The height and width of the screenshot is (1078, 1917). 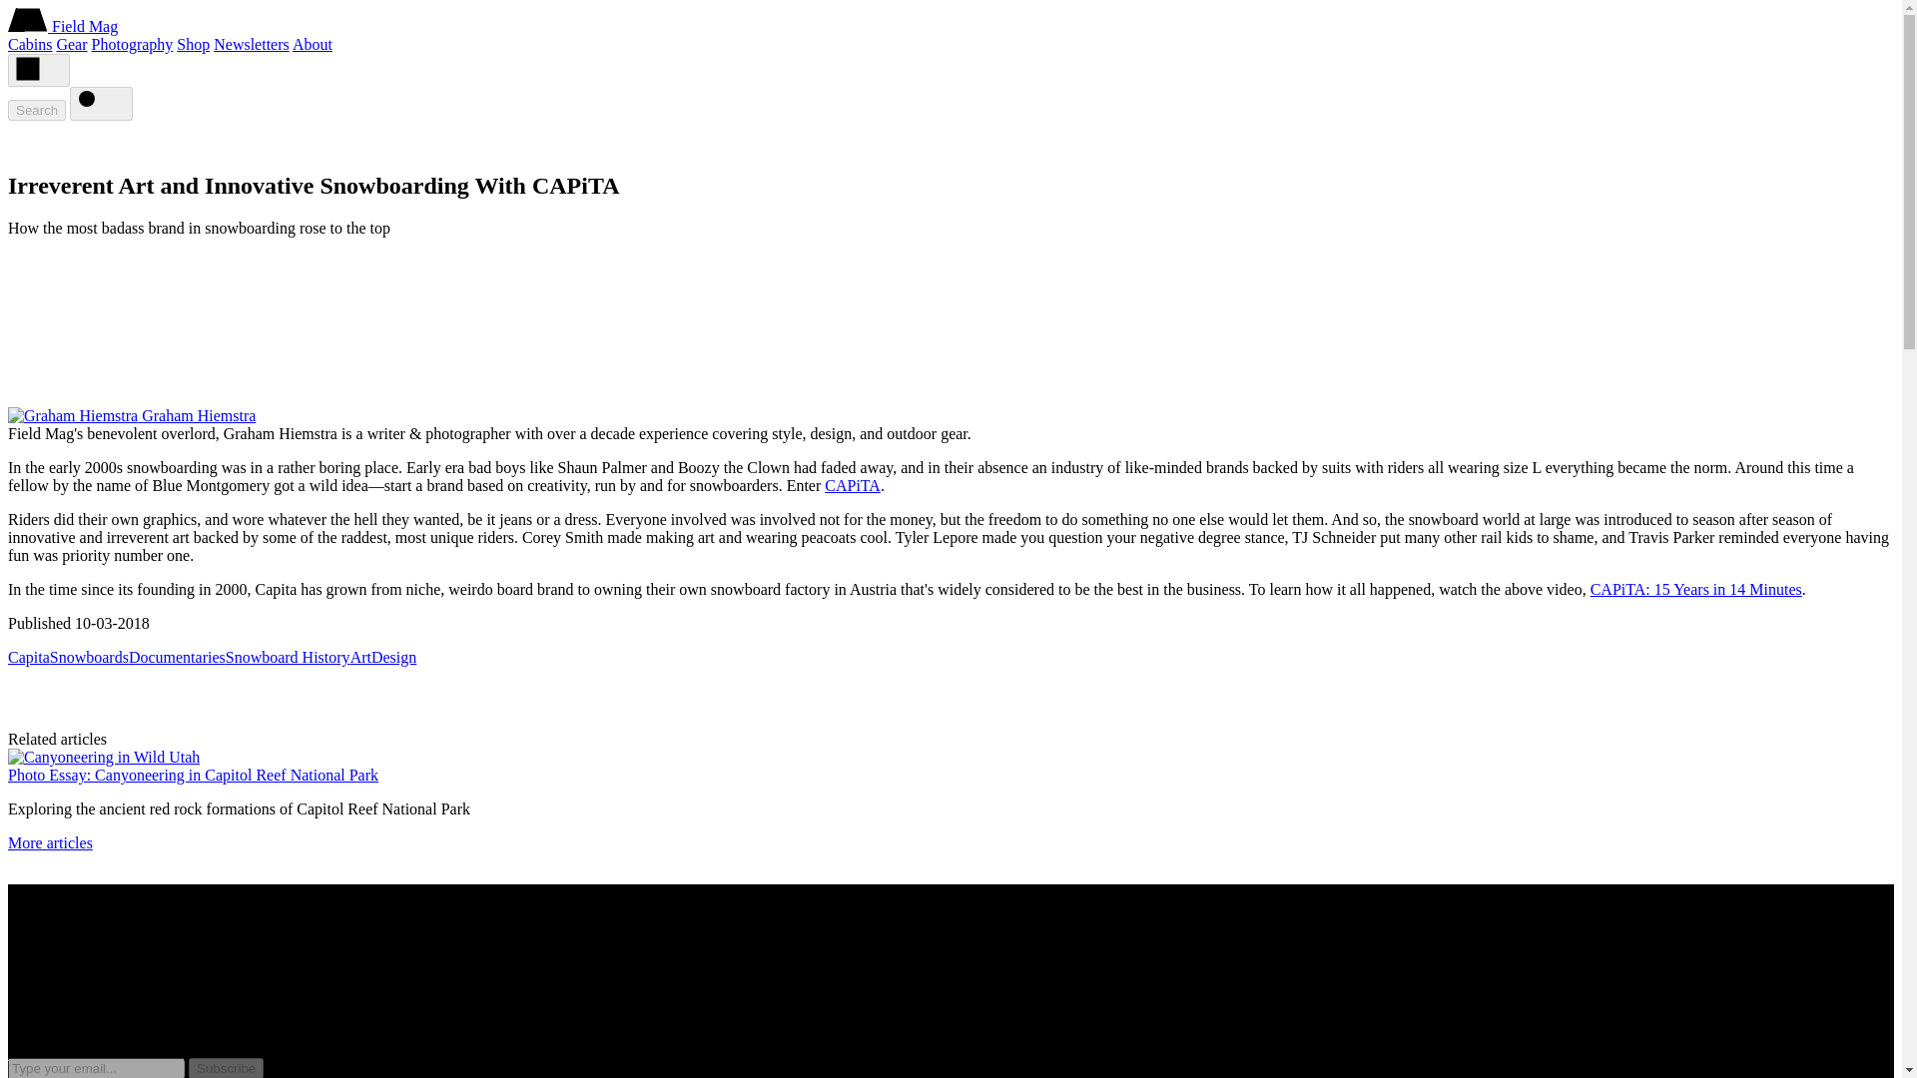 What do you see at coordinates (70, 44) in the screenshot?
I see `Gear` at bounding box center [70, 44].